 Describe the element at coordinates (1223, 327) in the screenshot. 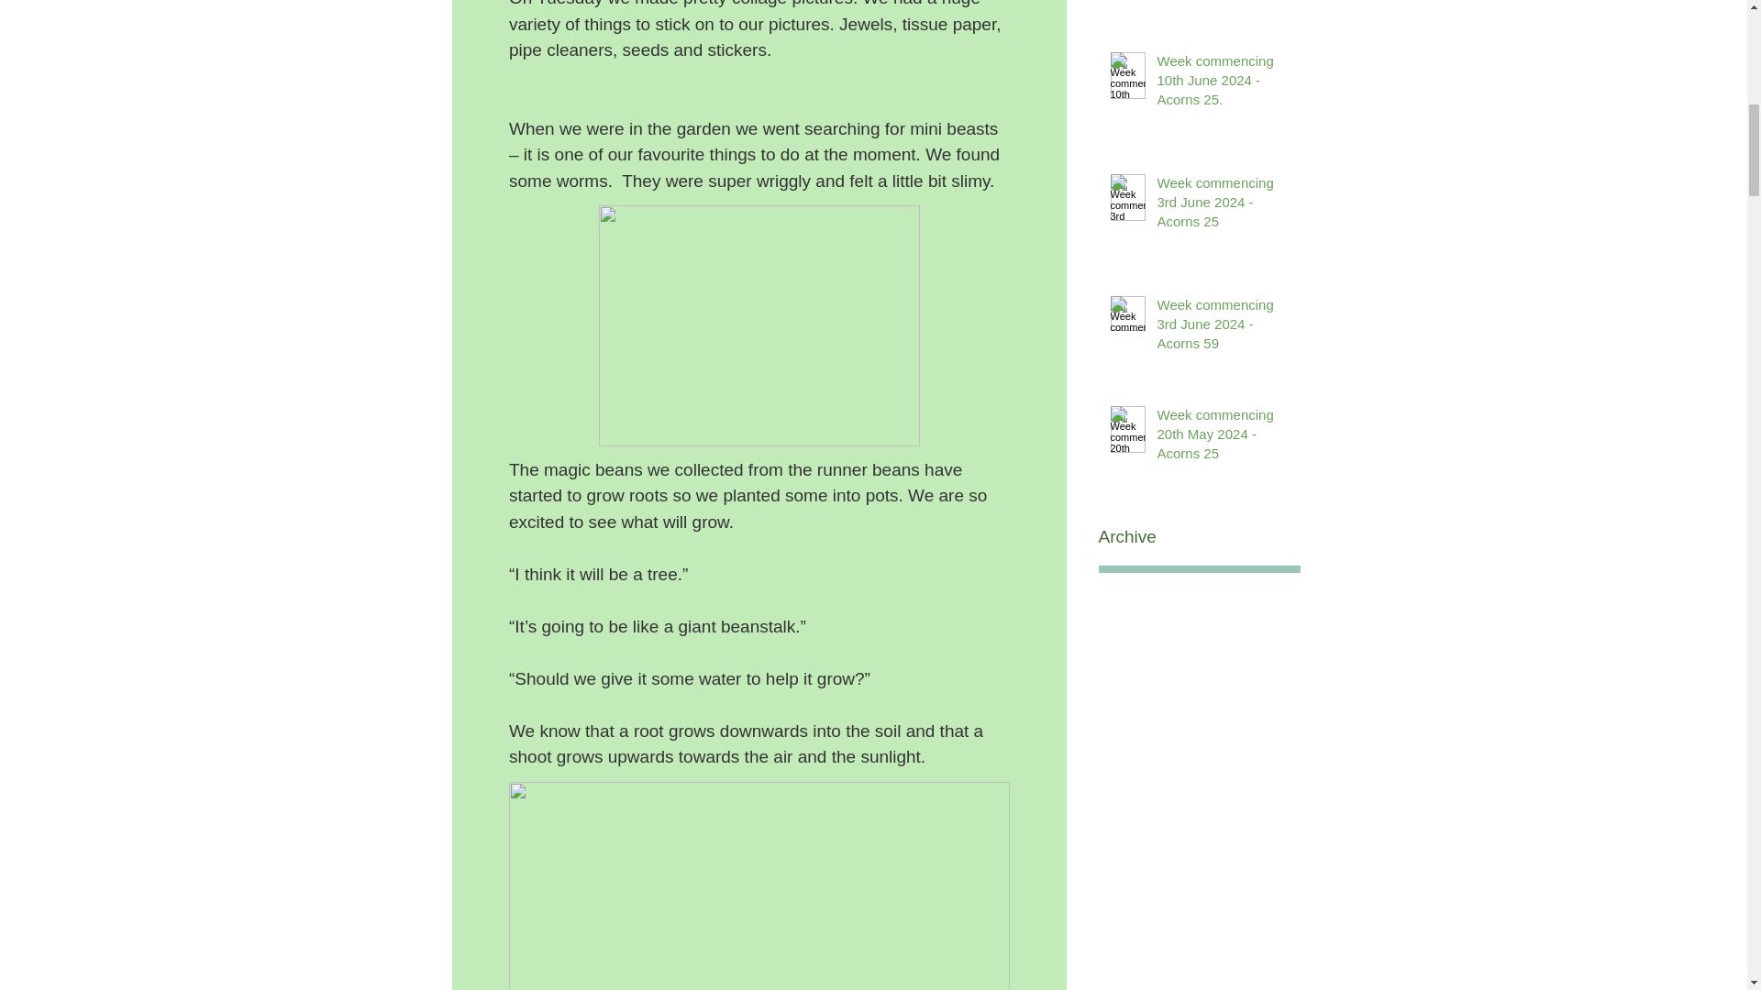

I see `Week commencing 3rd June 2024 - Acorns 59` at that location.